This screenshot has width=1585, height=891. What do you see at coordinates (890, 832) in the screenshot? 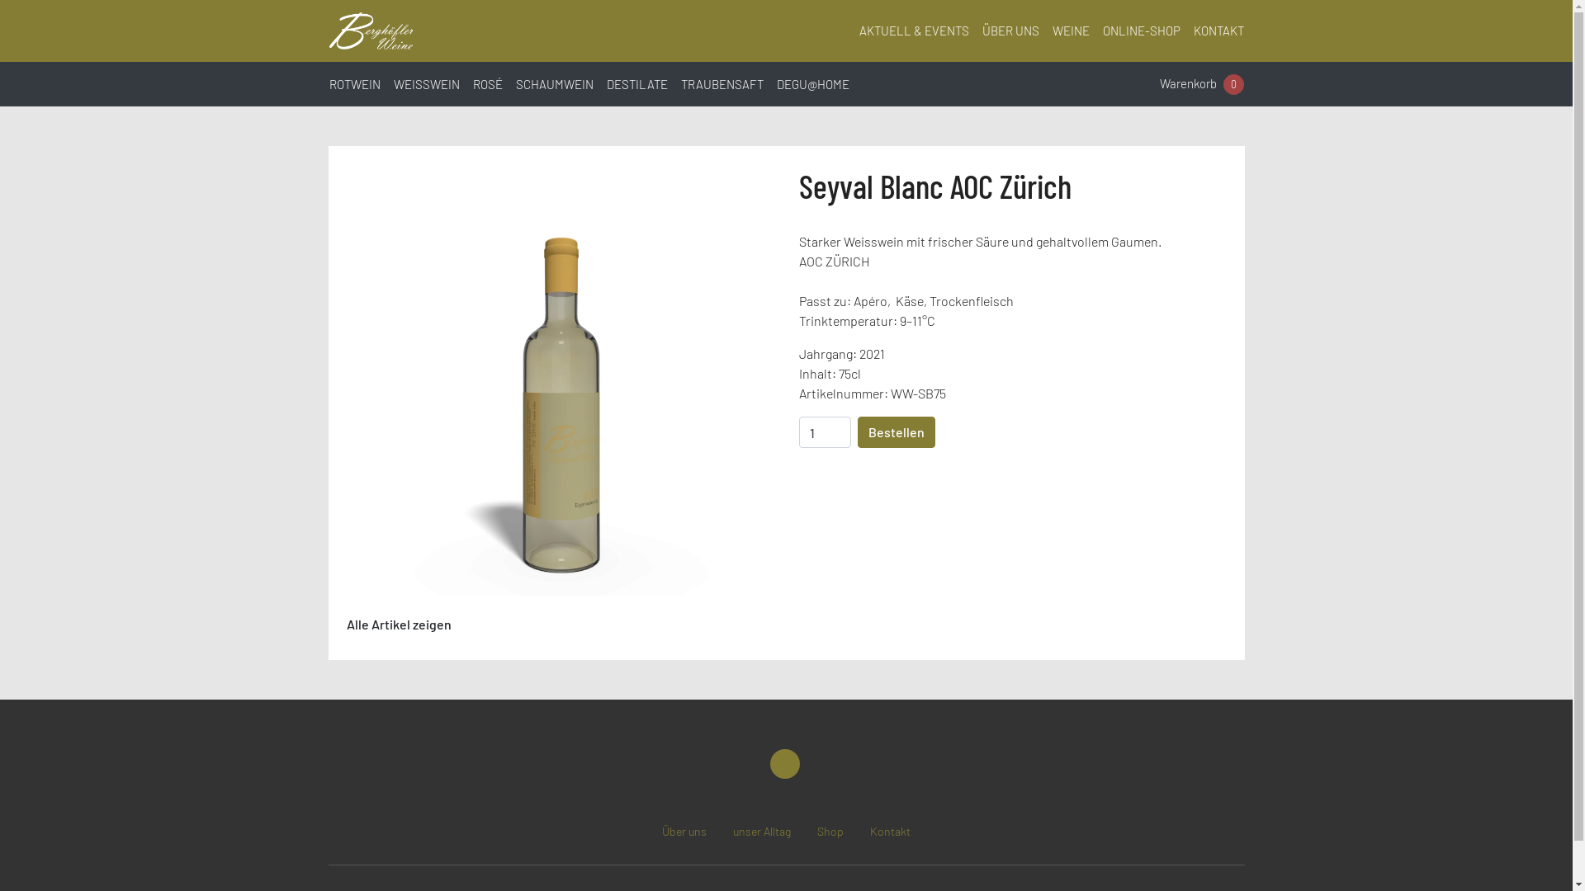
I see `Kontakt` at bounding box center [890, 832].